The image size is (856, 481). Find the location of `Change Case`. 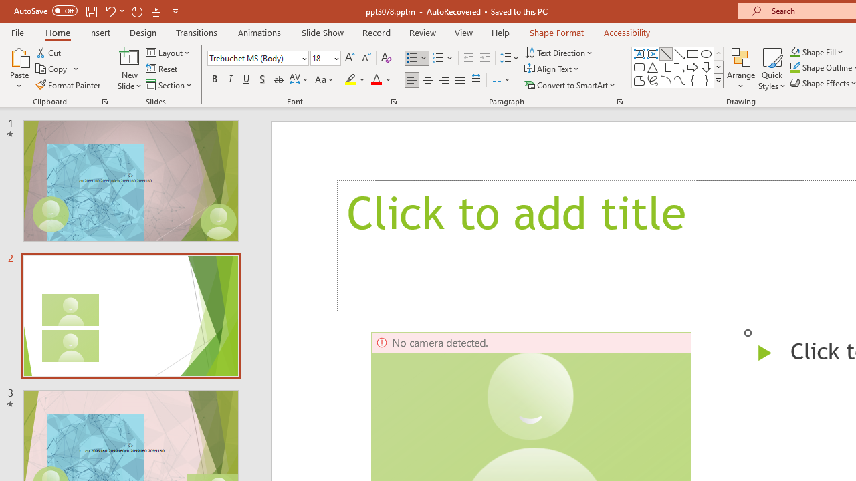

Change Case is located at coordinates (325, 80).